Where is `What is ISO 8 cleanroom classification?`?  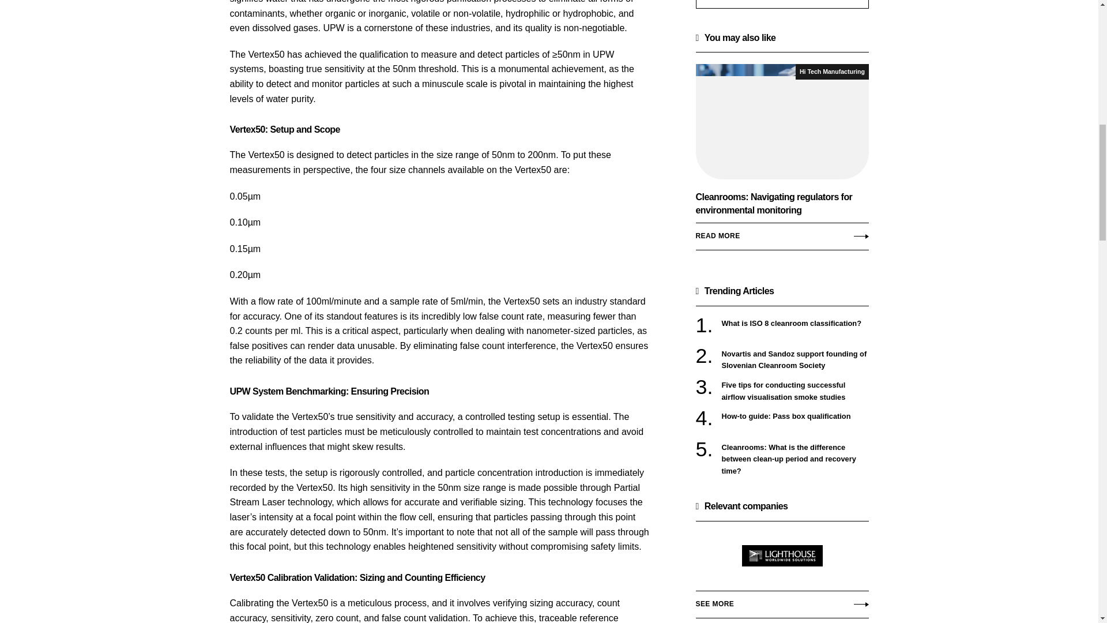
What is ISO 8 cleanroom classification? is located at coordinates (795, 323).